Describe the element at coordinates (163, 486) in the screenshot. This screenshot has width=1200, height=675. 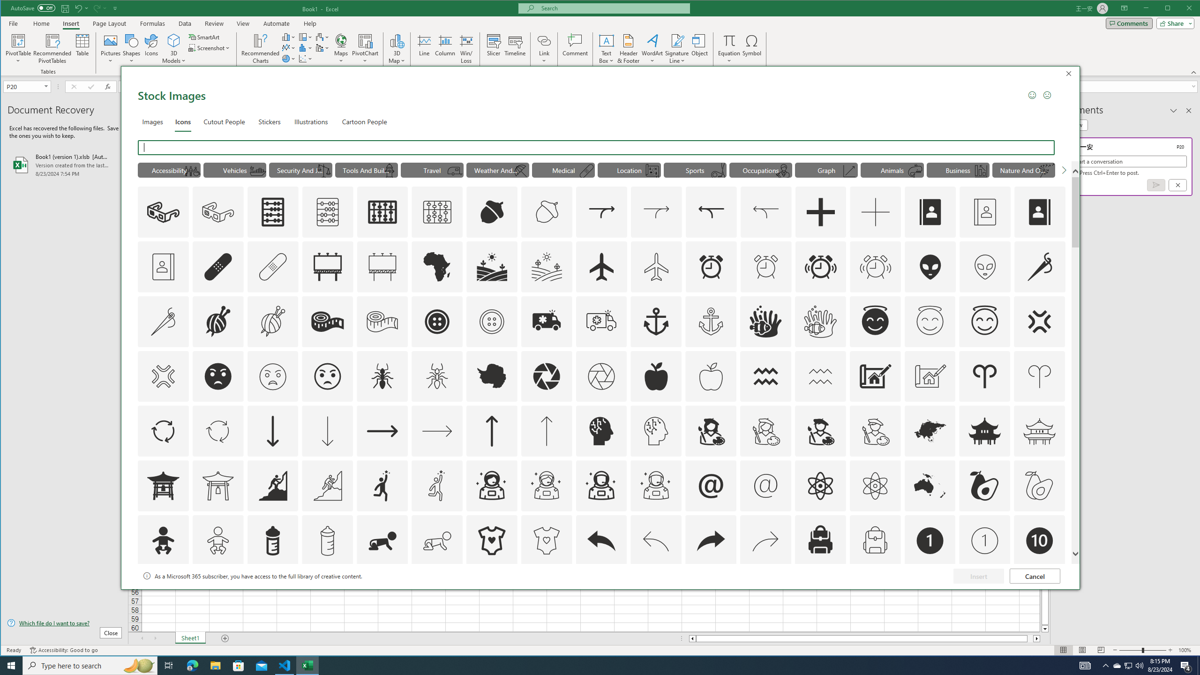
I see `AutomationID: Icons_AsianTemple1` at that location.